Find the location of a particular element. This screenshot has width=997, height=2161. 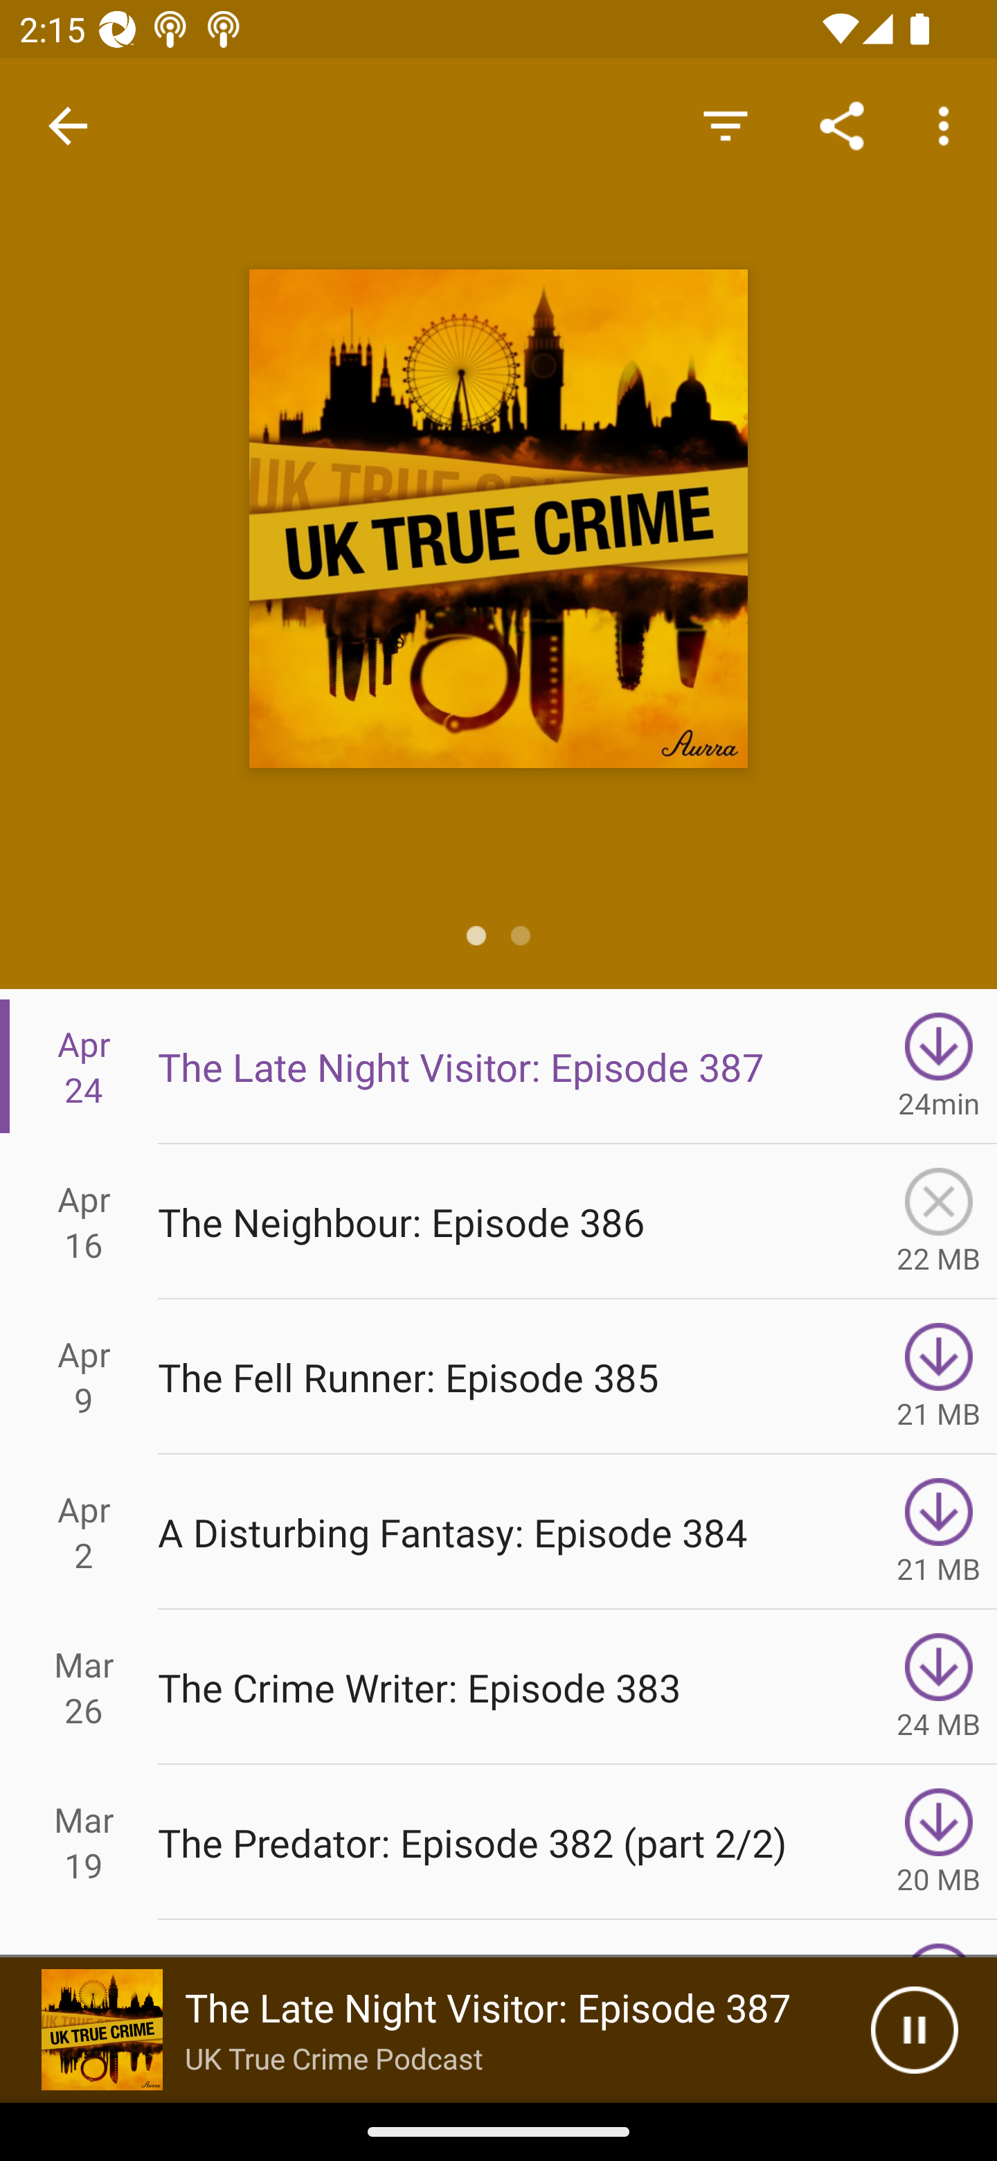

Hide Episodes is located at coordinates (725, 125).